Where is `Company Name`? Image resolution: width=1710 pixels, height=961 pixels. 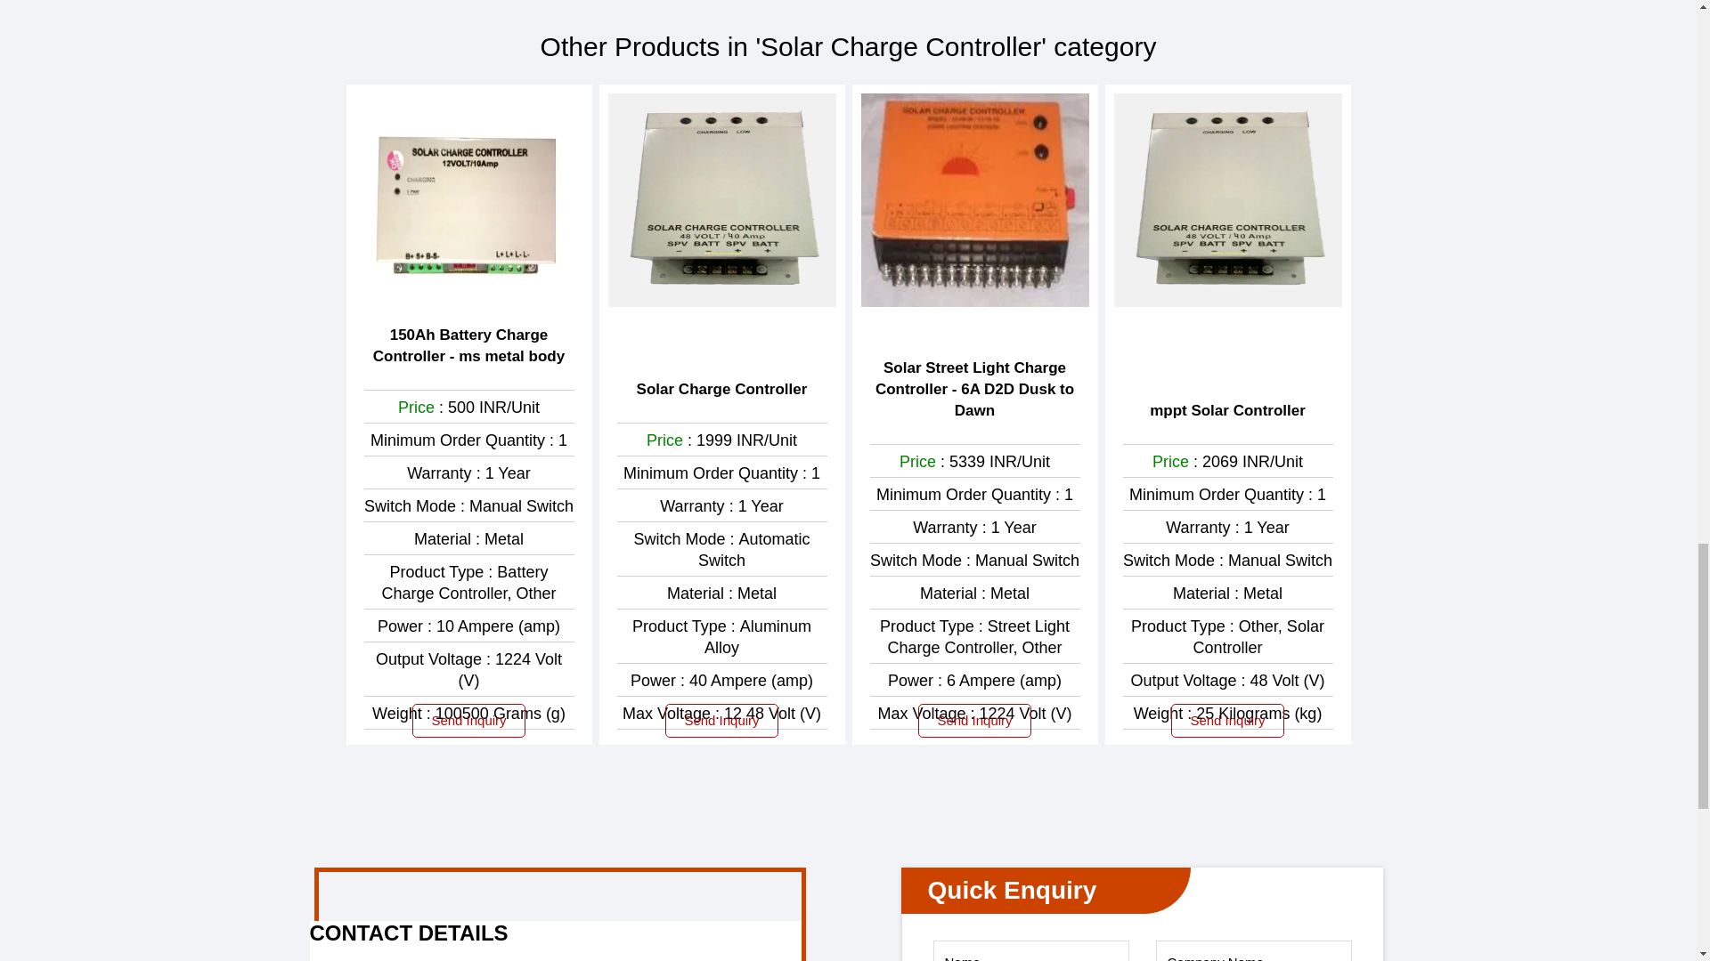 Company Name is located at coordinates (1254, 950).